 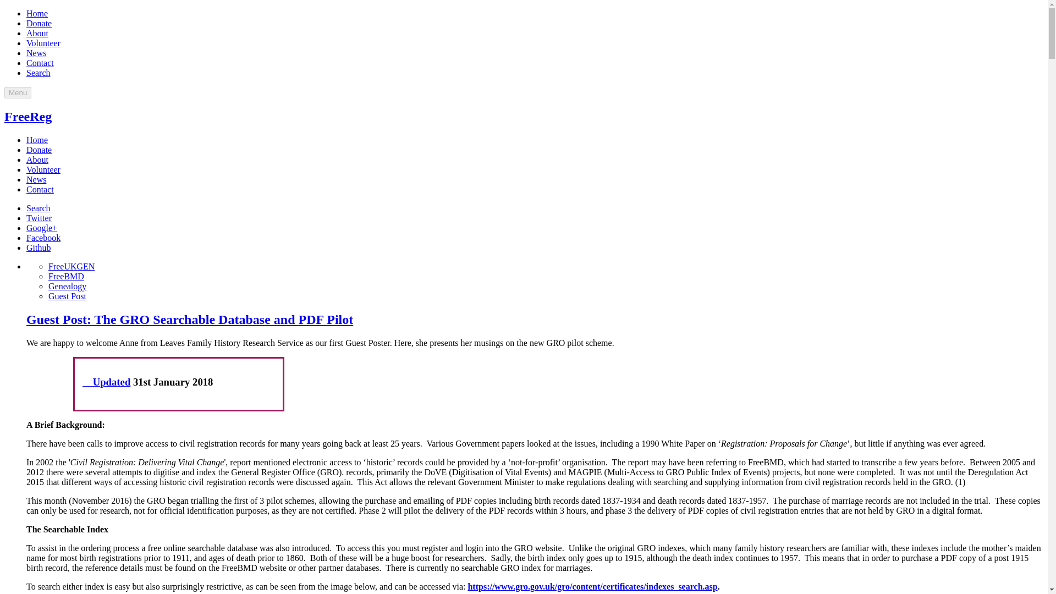 I want to click on Visit Our Facebook Page, so click(x=43, y=238).